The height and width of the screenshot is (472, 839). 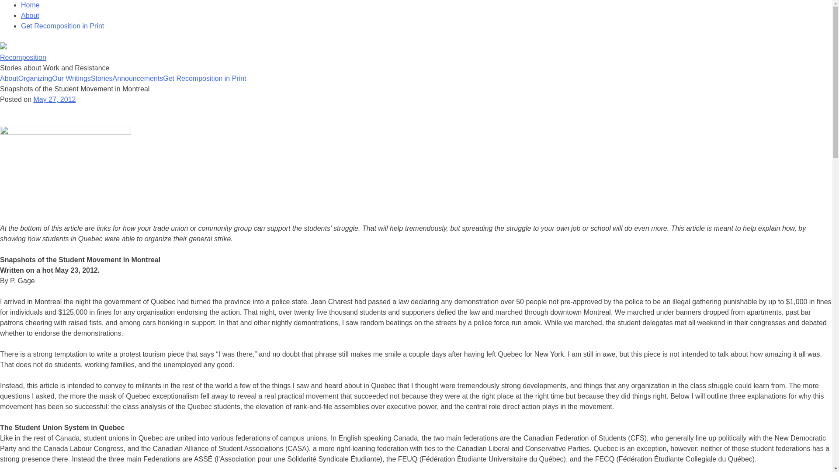 What do you see at coordinates (71, 79) in the screenshot?
I see `Our Writings` at bounding box center [71, 79].